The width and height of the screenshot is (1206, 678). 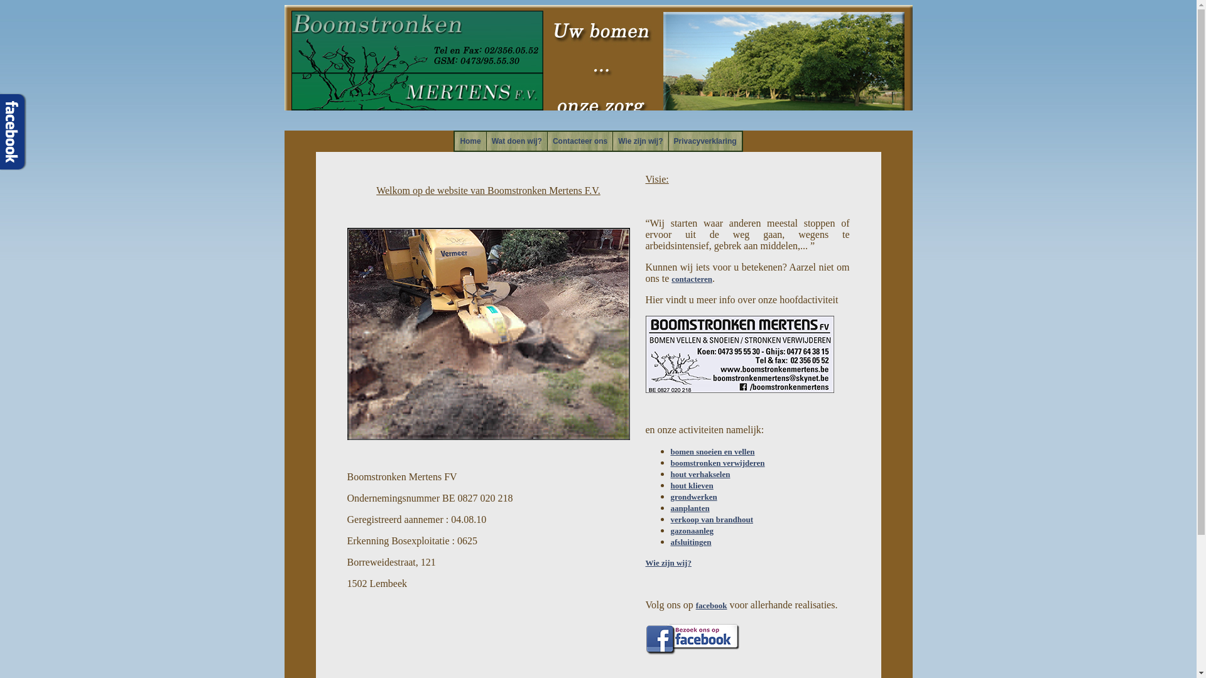 What do you see at coordinates (668, 562) in the screenshot?
I see `Wie zijn wij?` at bounding box center [668, 562].